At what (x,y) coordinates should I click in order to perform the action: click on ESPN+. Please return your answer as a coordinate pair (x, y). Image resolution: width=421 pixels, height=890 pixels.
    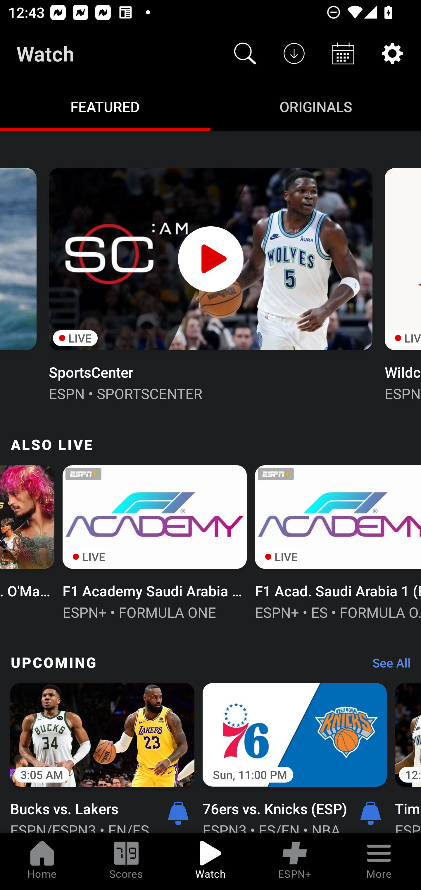
    Looking at the image, I should click on (295, 861).